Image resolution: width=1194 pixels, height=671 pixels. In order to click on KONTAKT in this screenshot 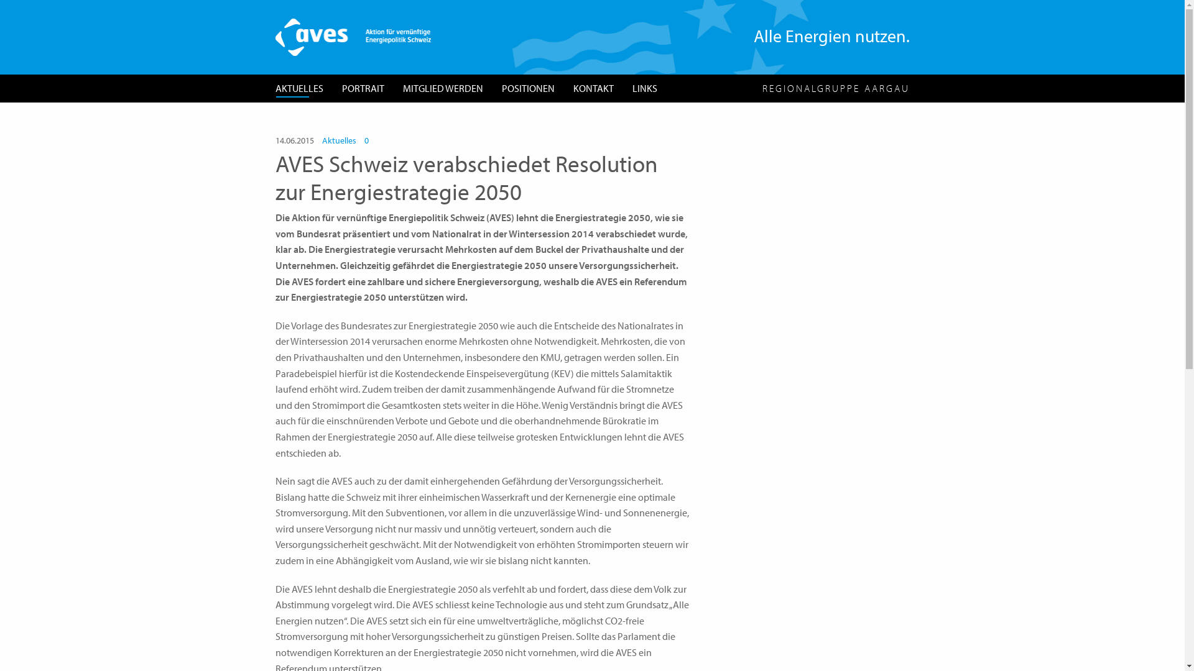, I will do `click(593, 88)`.